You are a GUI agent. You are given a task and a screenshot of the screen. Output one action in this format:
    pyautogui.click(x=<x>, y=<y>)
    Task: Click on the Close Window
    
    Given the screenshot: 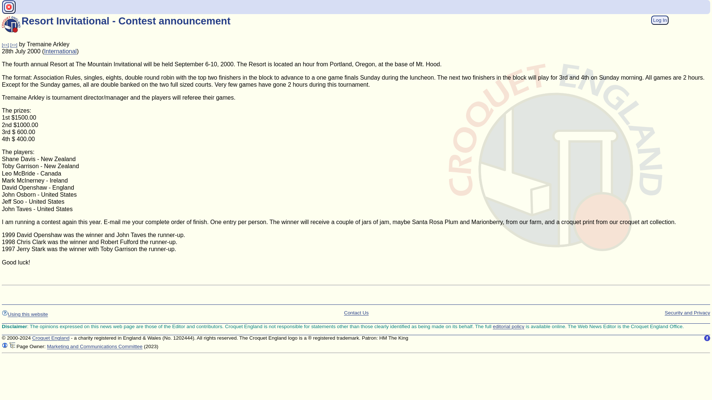 What is the action you would take?
    pyautogui.click(x=9, y=7)
    